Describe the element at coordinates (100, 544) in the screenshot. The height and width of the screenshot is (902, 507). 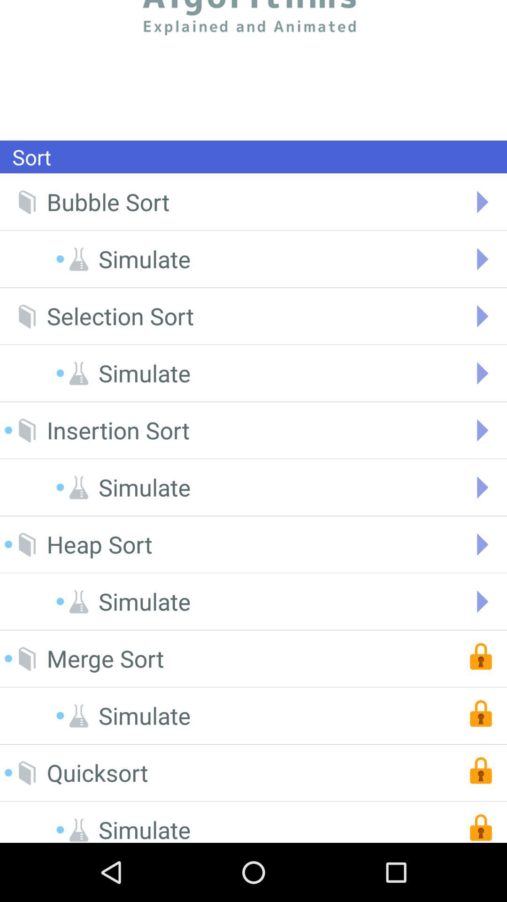
I see `choose icon below simulate` at that location.